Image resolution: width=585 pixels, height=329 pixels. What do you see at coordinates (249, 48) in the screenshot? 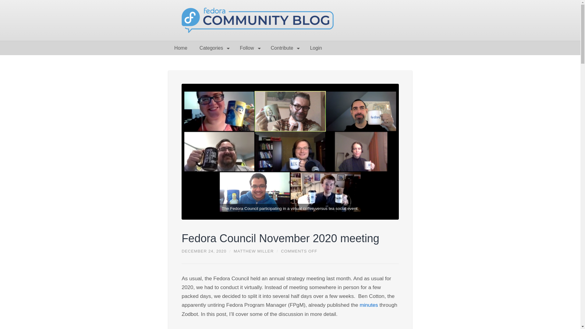
I see `Follow` at bounding box center [249, 48].